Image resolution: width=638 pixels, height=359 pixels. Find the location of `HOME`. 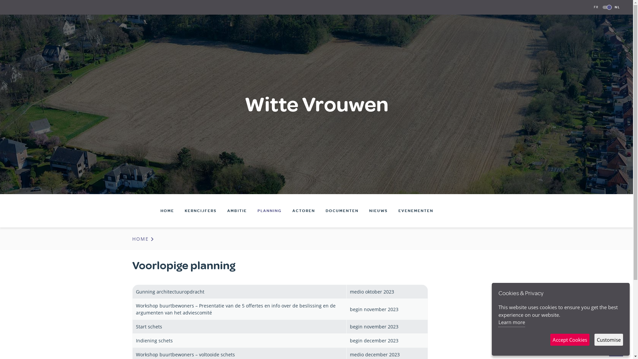

HOME is located at coordinates (144, 239).